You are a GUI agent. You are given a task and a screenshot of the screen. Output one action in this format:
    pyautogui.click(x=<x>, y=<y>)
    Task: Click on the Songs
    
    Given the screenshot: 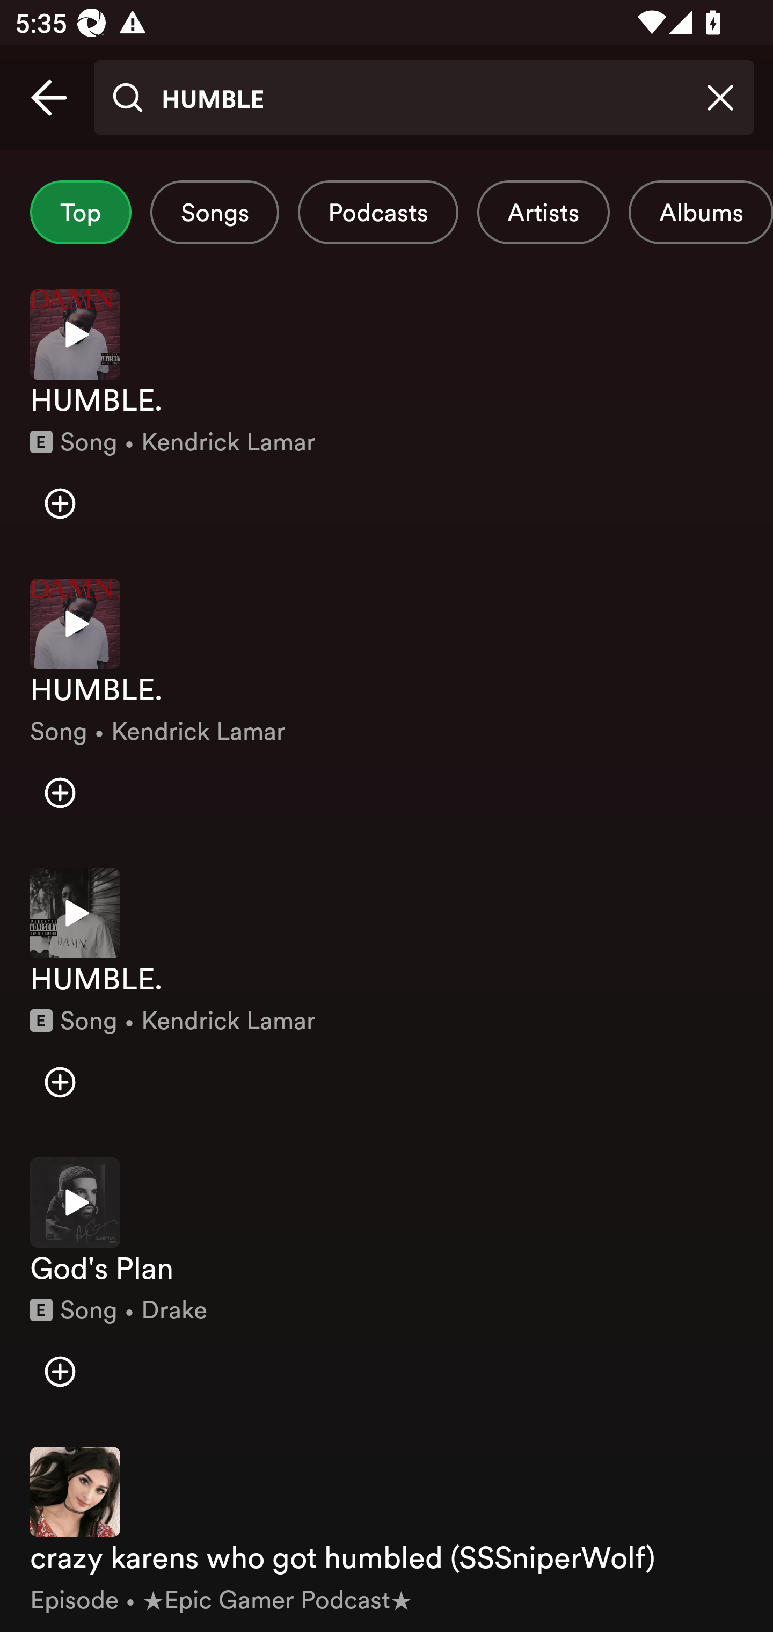 What is the action you would take?
    pyautogui.click(x=214, y=212)
    